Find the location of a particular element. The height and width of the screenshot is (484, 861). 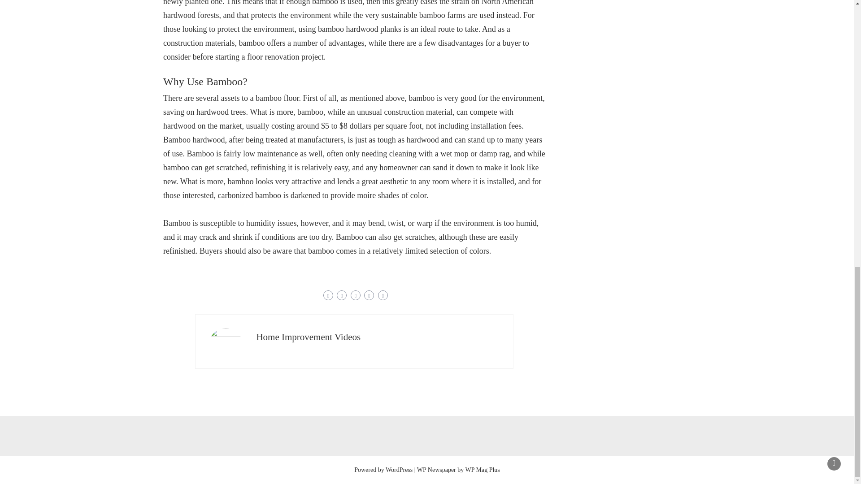

WordPress is located at coordinates (399, 470).